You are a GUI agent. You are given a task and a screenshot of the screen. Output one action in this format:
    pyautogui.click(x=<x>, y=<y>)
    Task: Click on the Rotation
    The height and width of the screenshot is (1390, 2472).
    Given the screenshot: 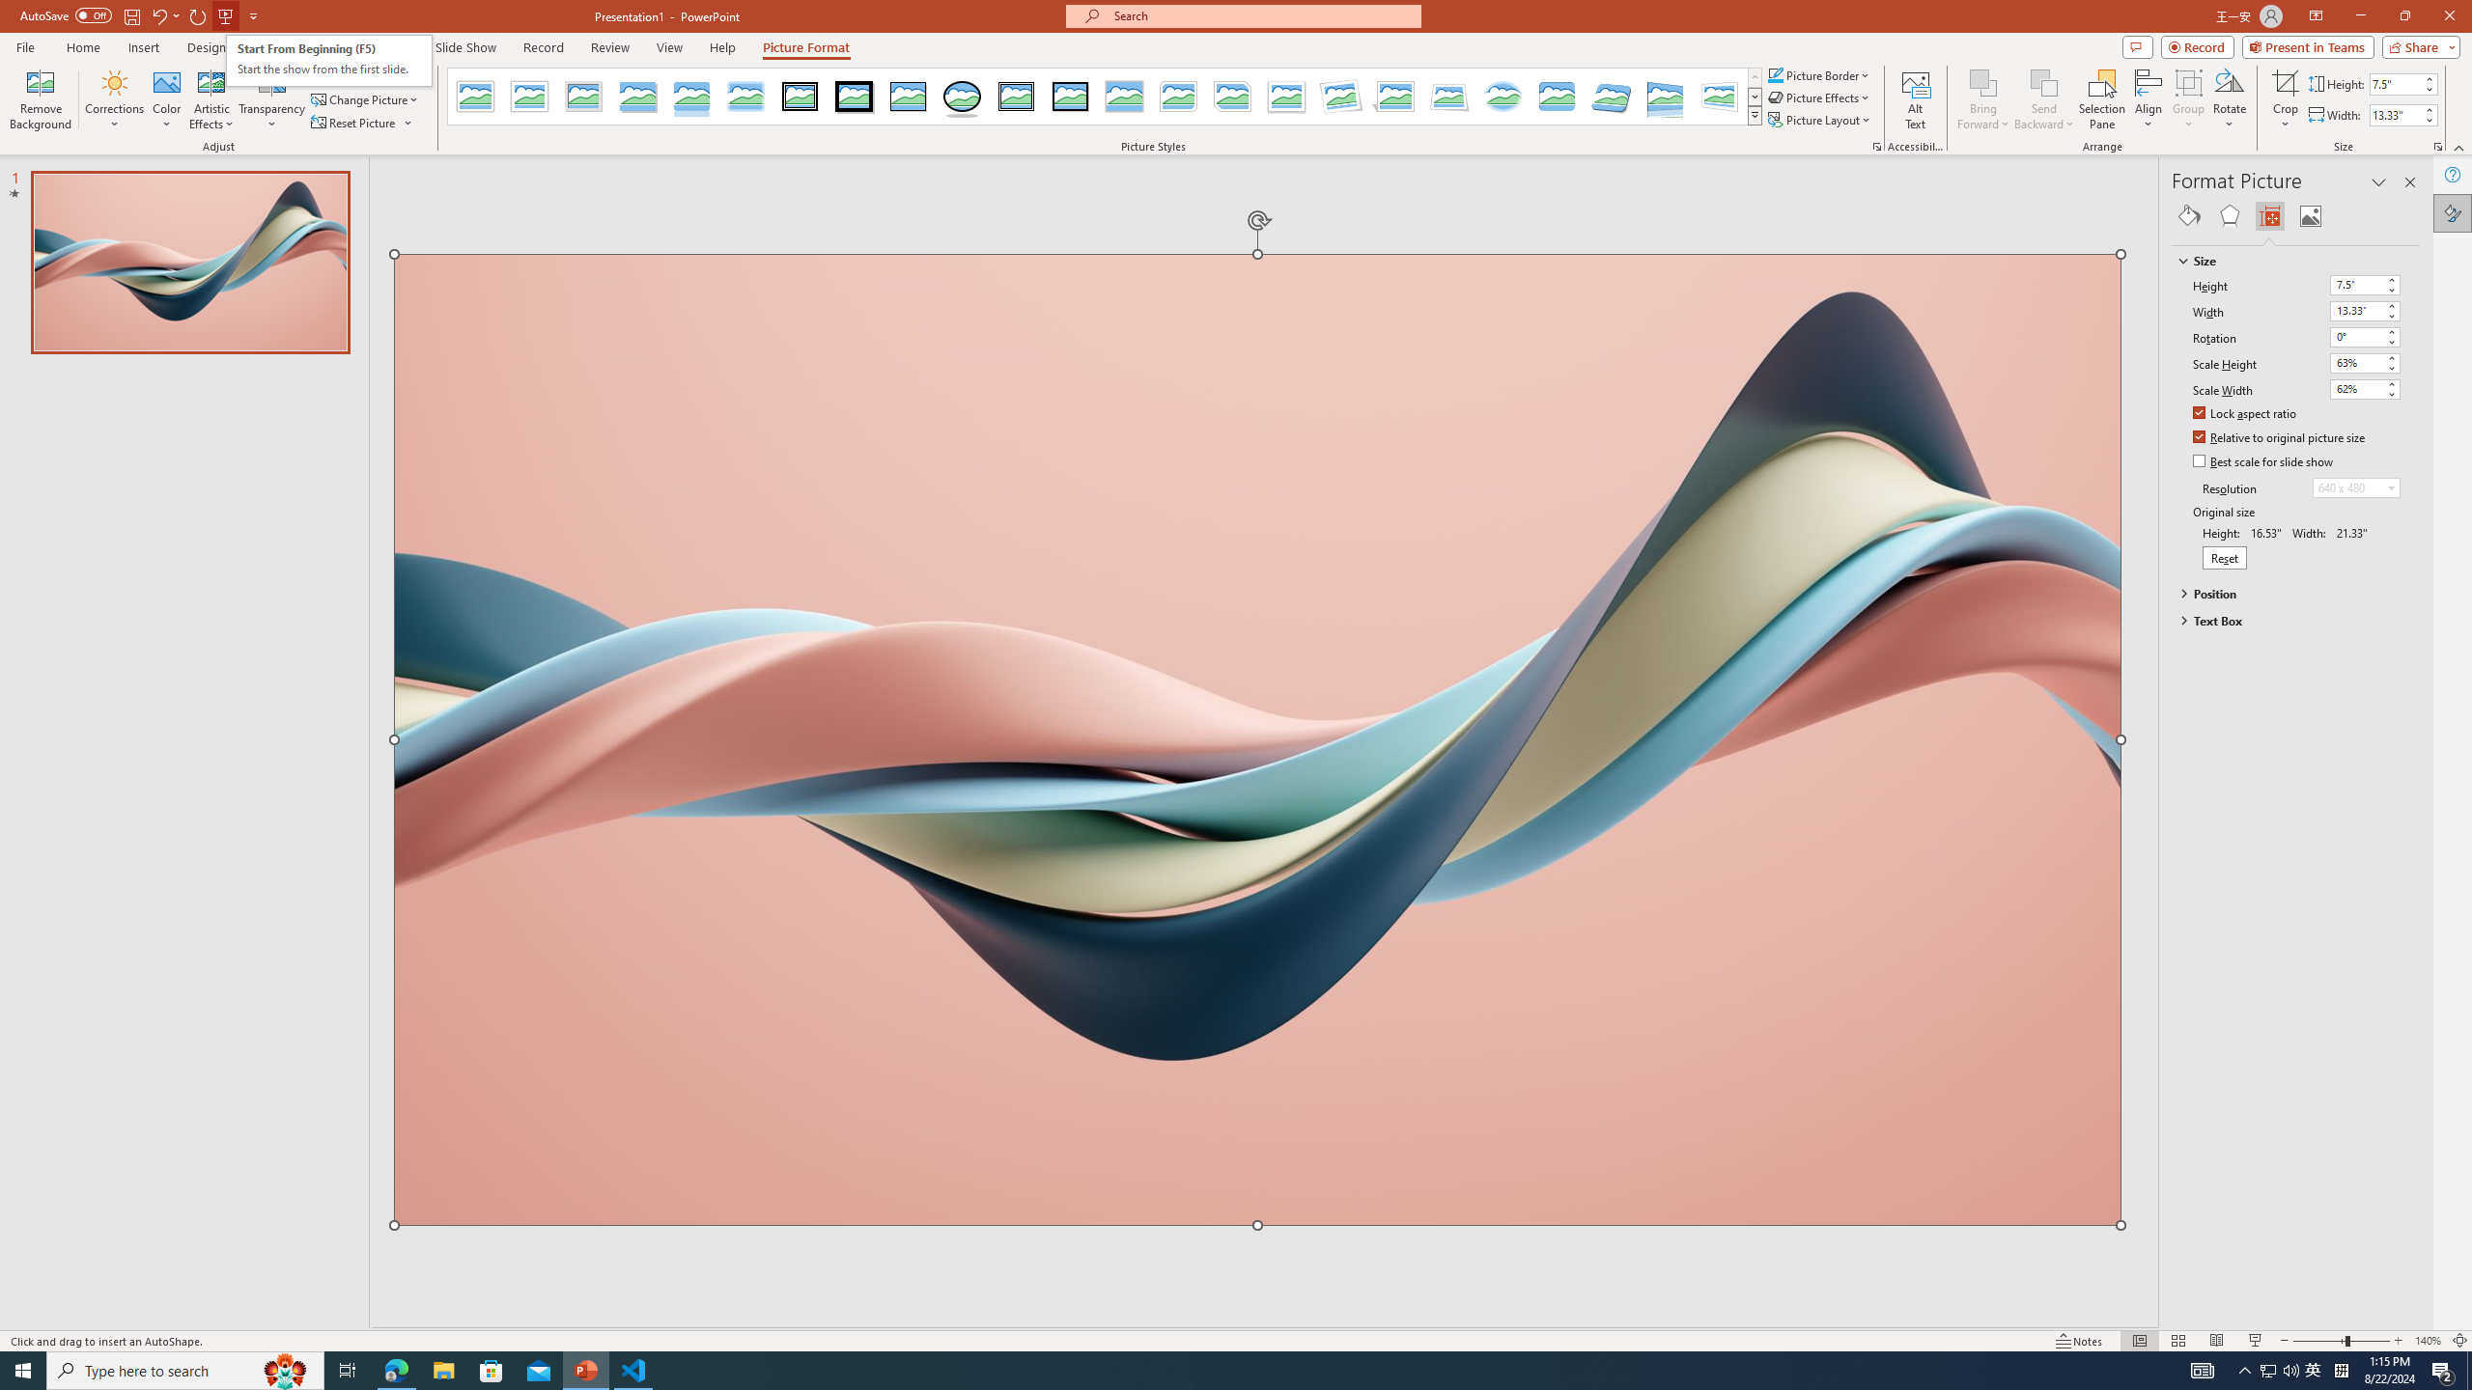 What is the action you would take?
    pyautogui.click(x=2366, y=337)
    